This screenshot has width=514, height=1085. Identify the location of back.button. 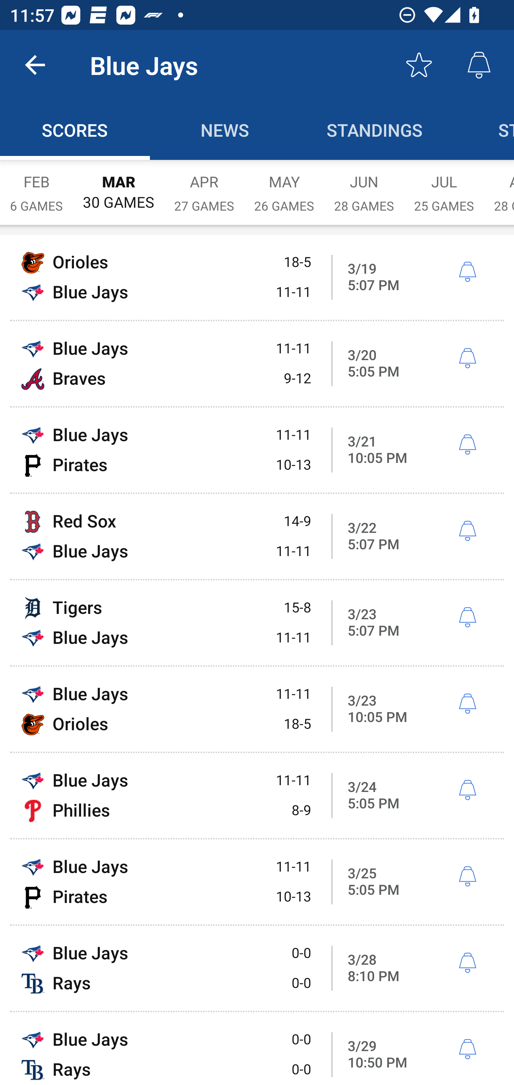
(35, 65).